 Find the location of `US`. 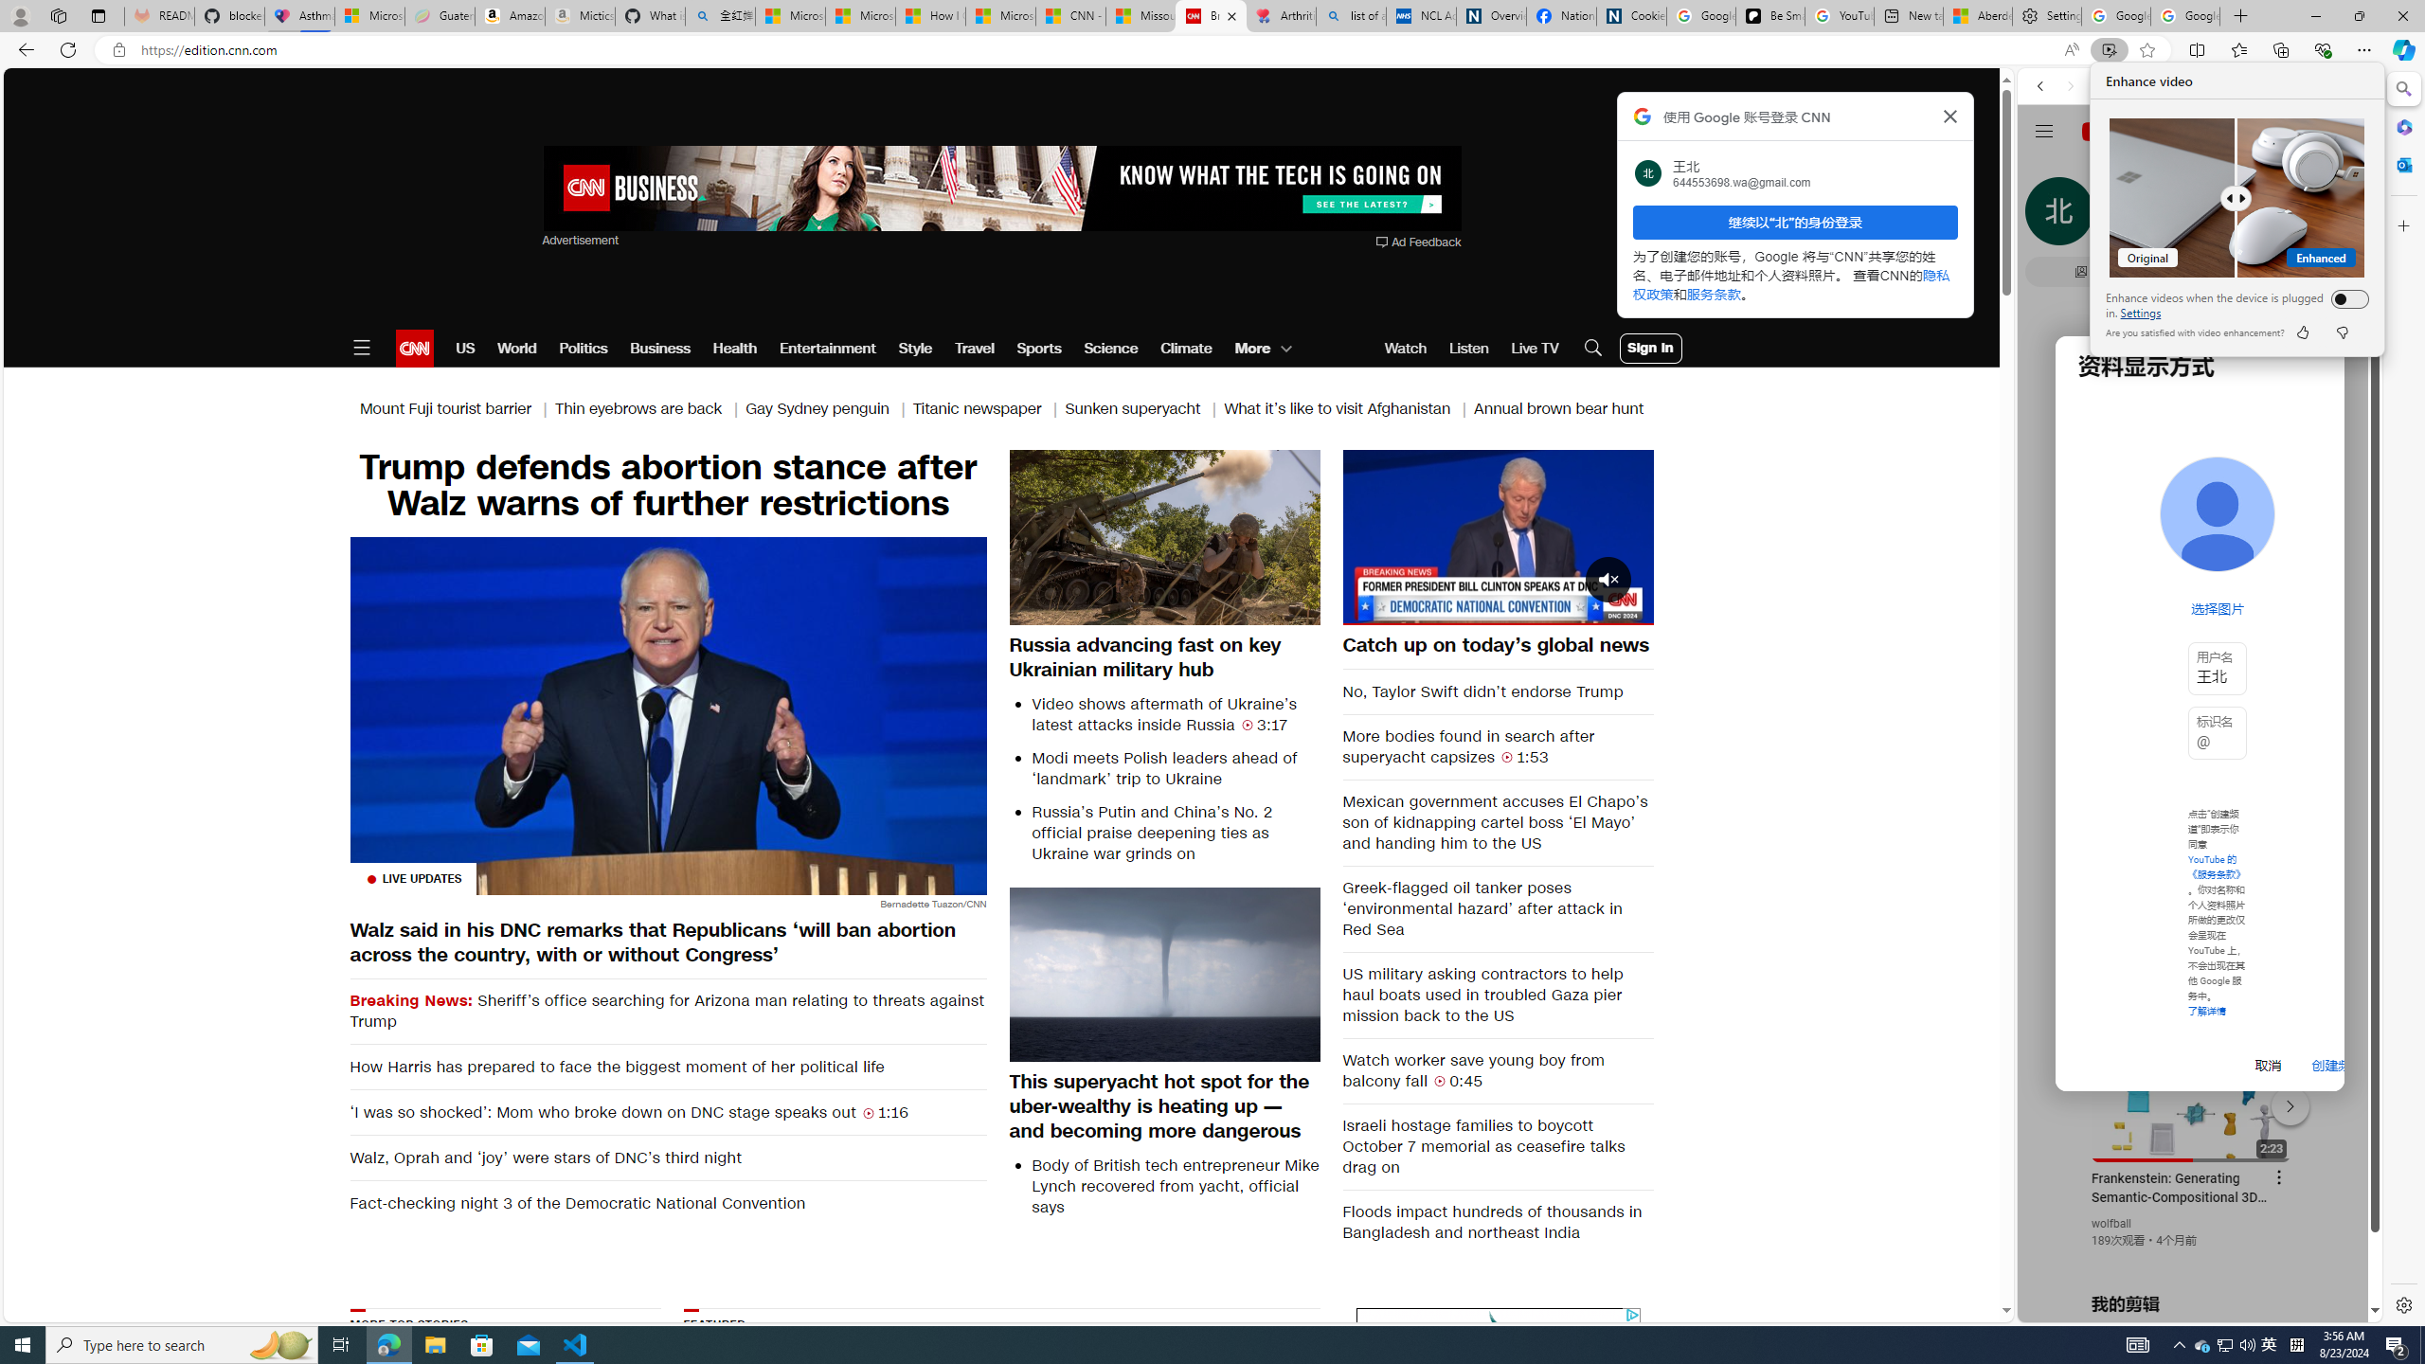

US is located at coordinates (465, 349).